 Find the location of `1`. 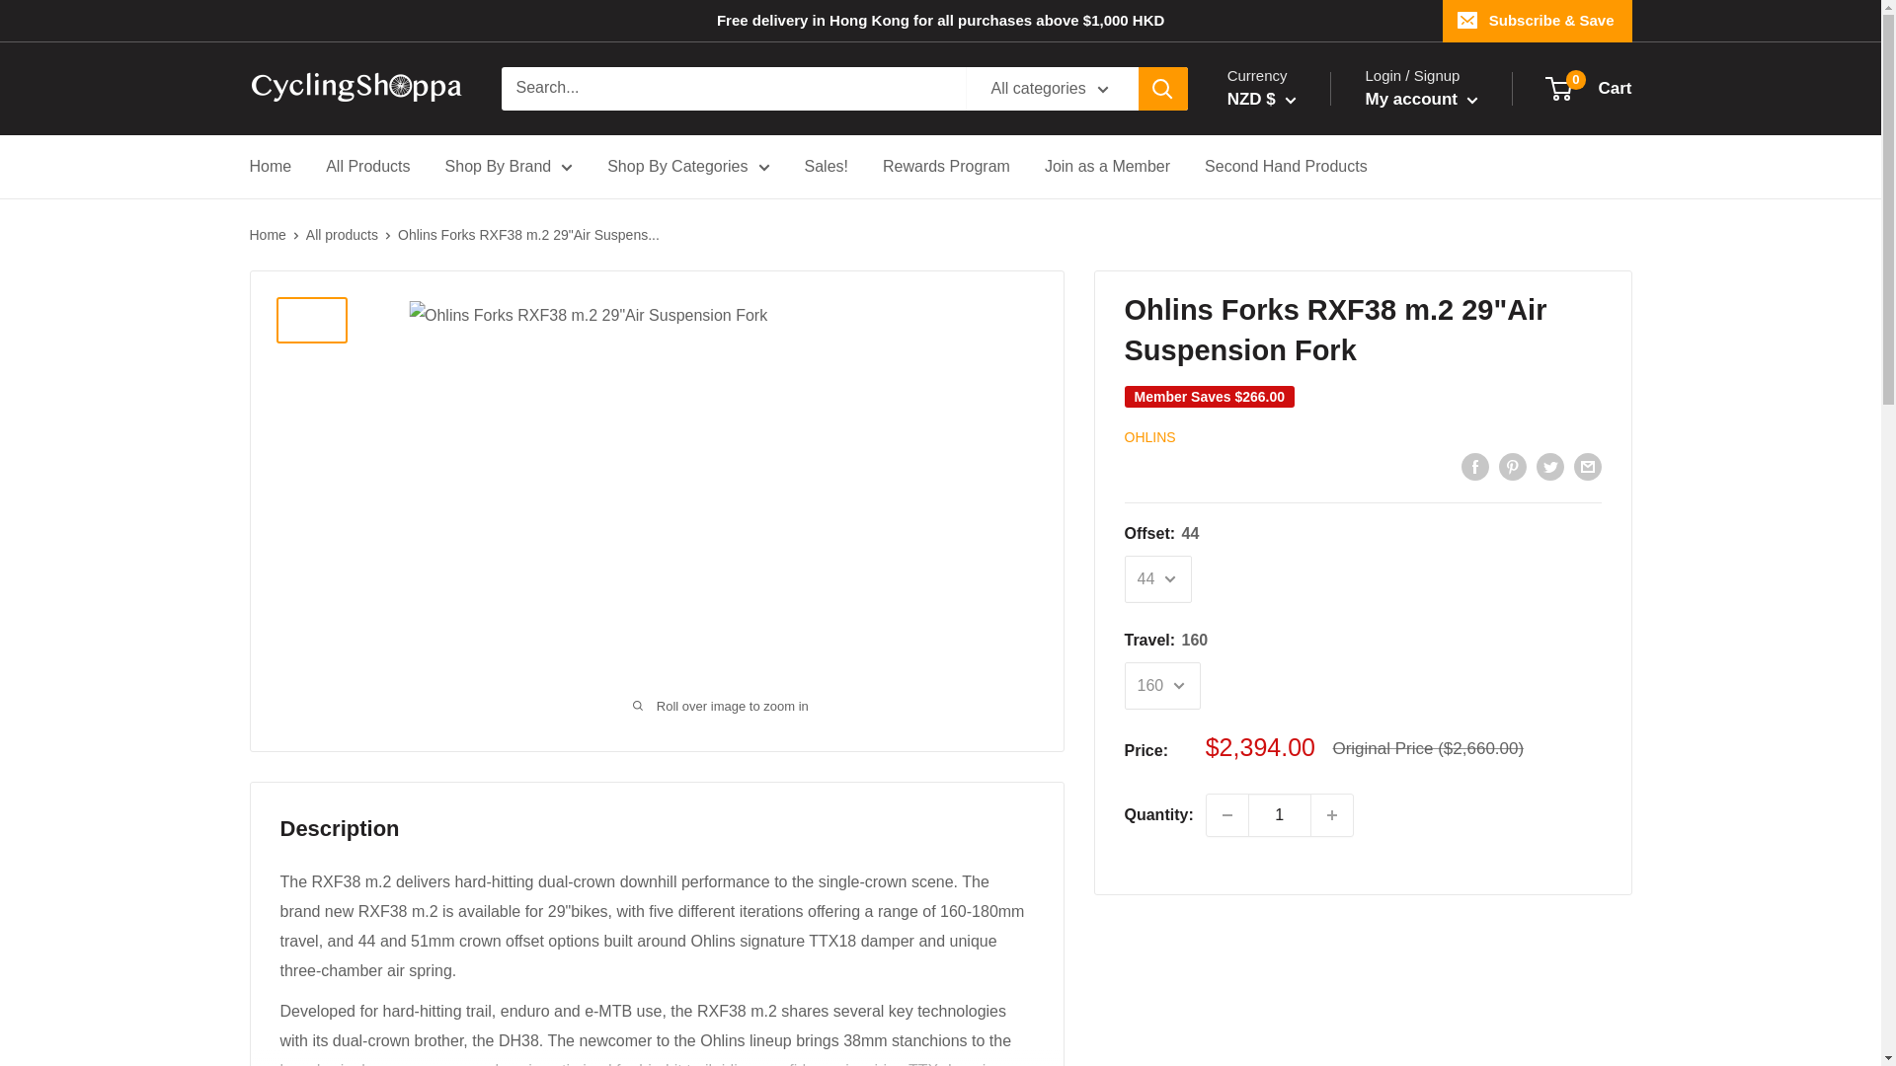

1 is located at coordinates (1280, 814).